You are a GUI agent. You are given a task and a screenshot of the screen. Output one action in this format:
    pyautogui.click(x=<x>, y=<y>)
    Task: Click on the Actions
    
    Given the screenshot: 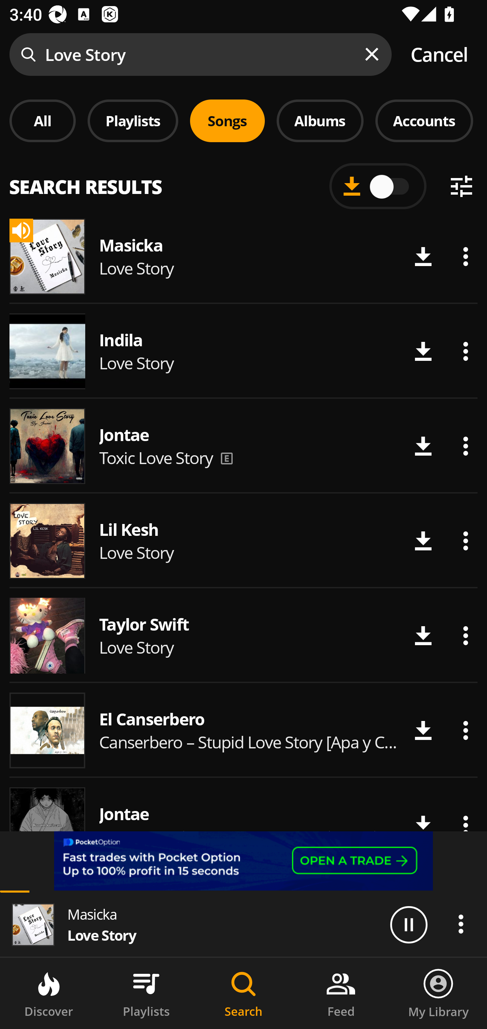 What is the action you would take?
    pyautogui.click(x=461, y=924)
    